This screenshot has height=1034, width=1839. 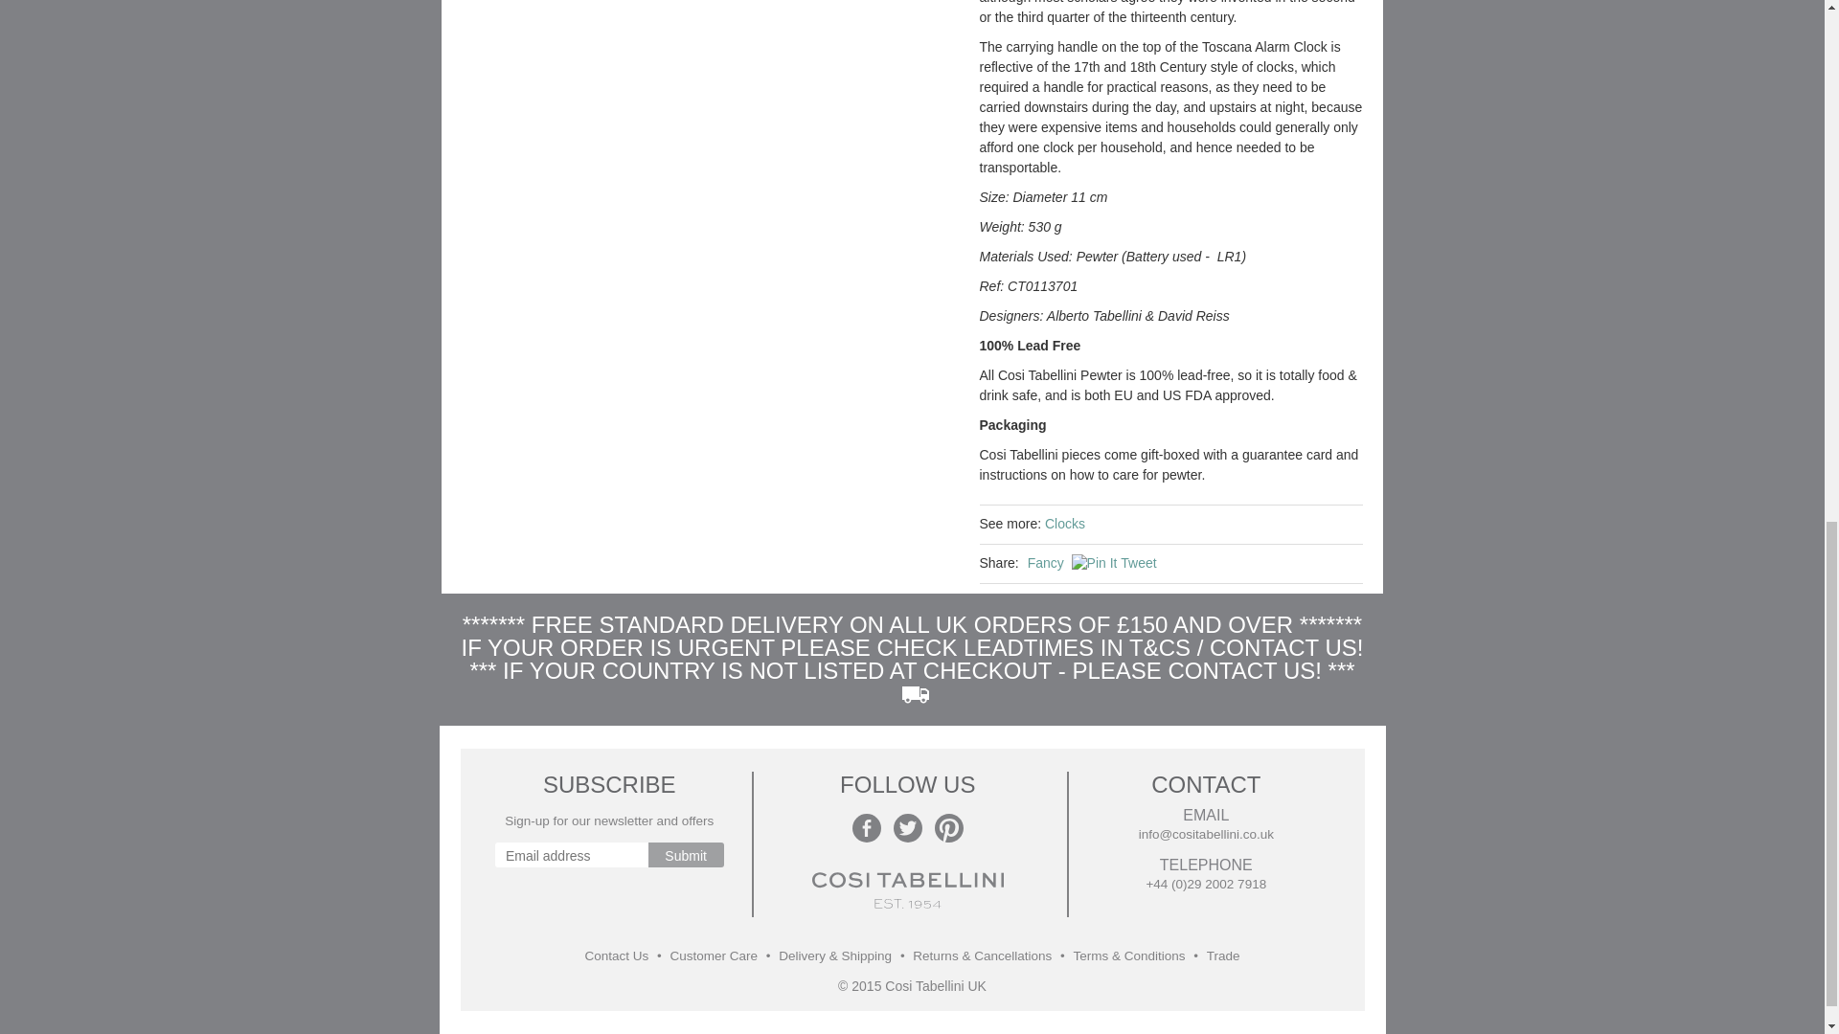 What do you see at coordinates (686, 855) in the screenshot?
I see `Submit` at bounding box center [686, 855].